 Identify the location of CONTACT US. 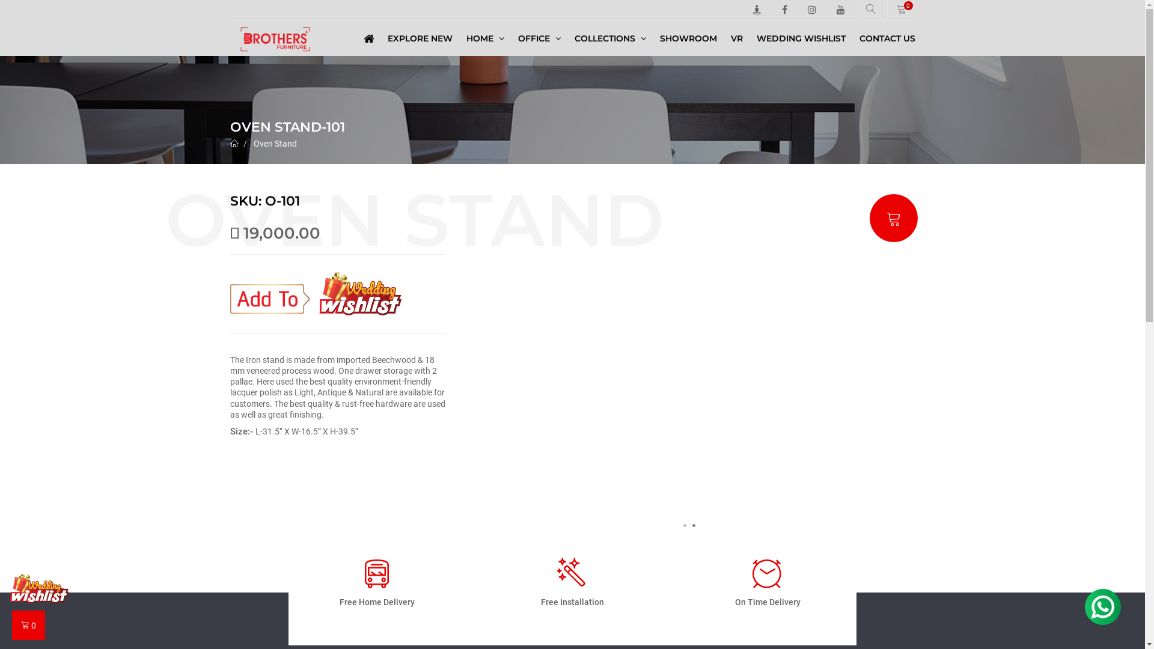
(885, 38).